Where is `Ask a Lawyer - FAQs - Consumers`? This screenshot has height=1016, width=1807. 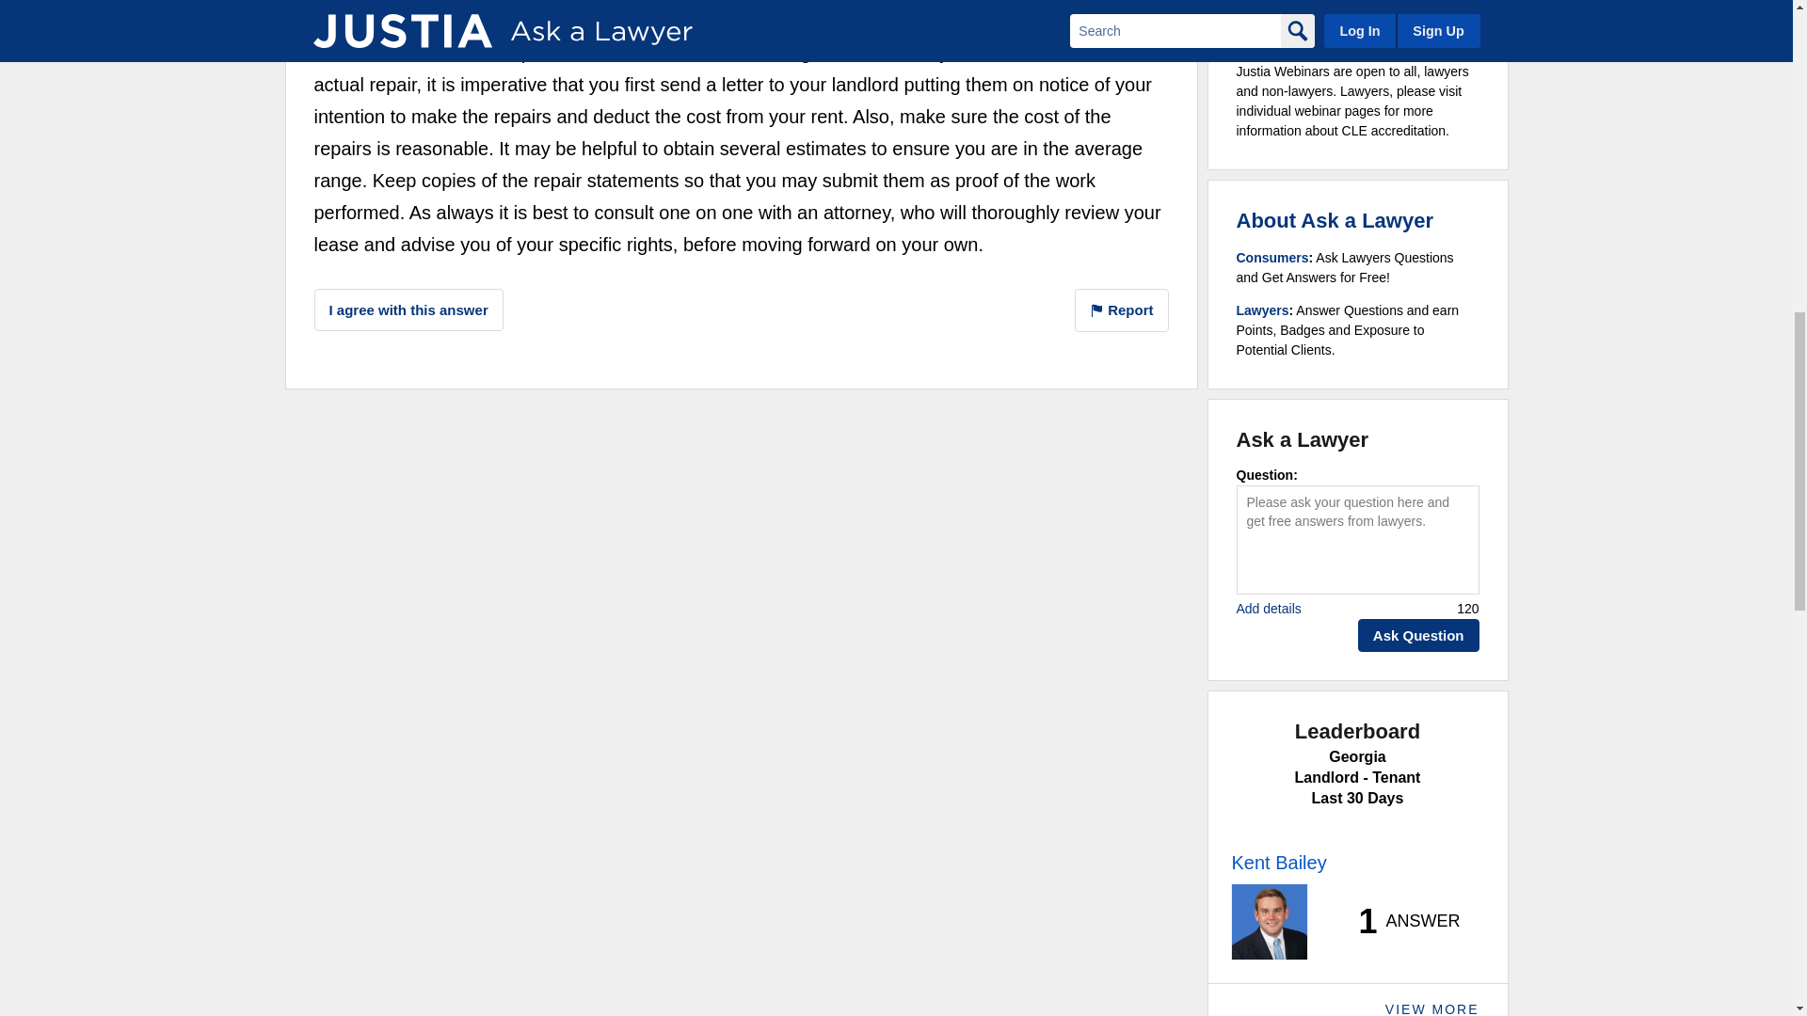 Ask a Lawyer - FAQs - Consumers is located at coordinates (1272, 257).